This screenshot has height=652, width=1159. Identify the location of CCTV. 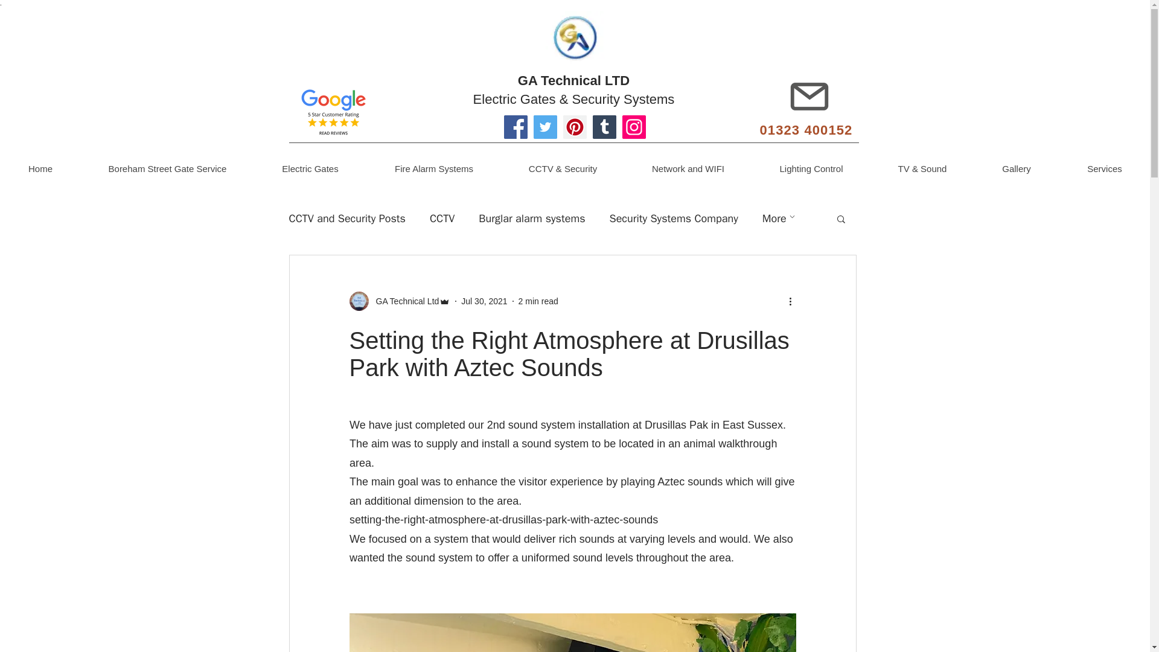
(442, 218).